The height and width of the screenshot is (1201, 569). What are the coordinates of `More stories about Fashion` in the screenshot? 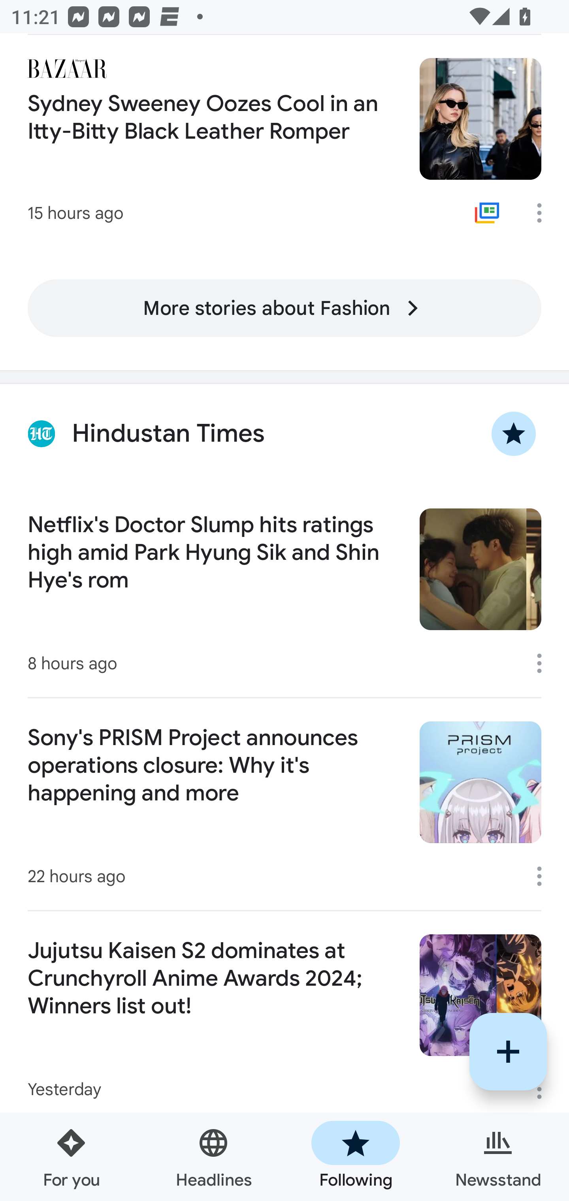 It's located at (284, 309).